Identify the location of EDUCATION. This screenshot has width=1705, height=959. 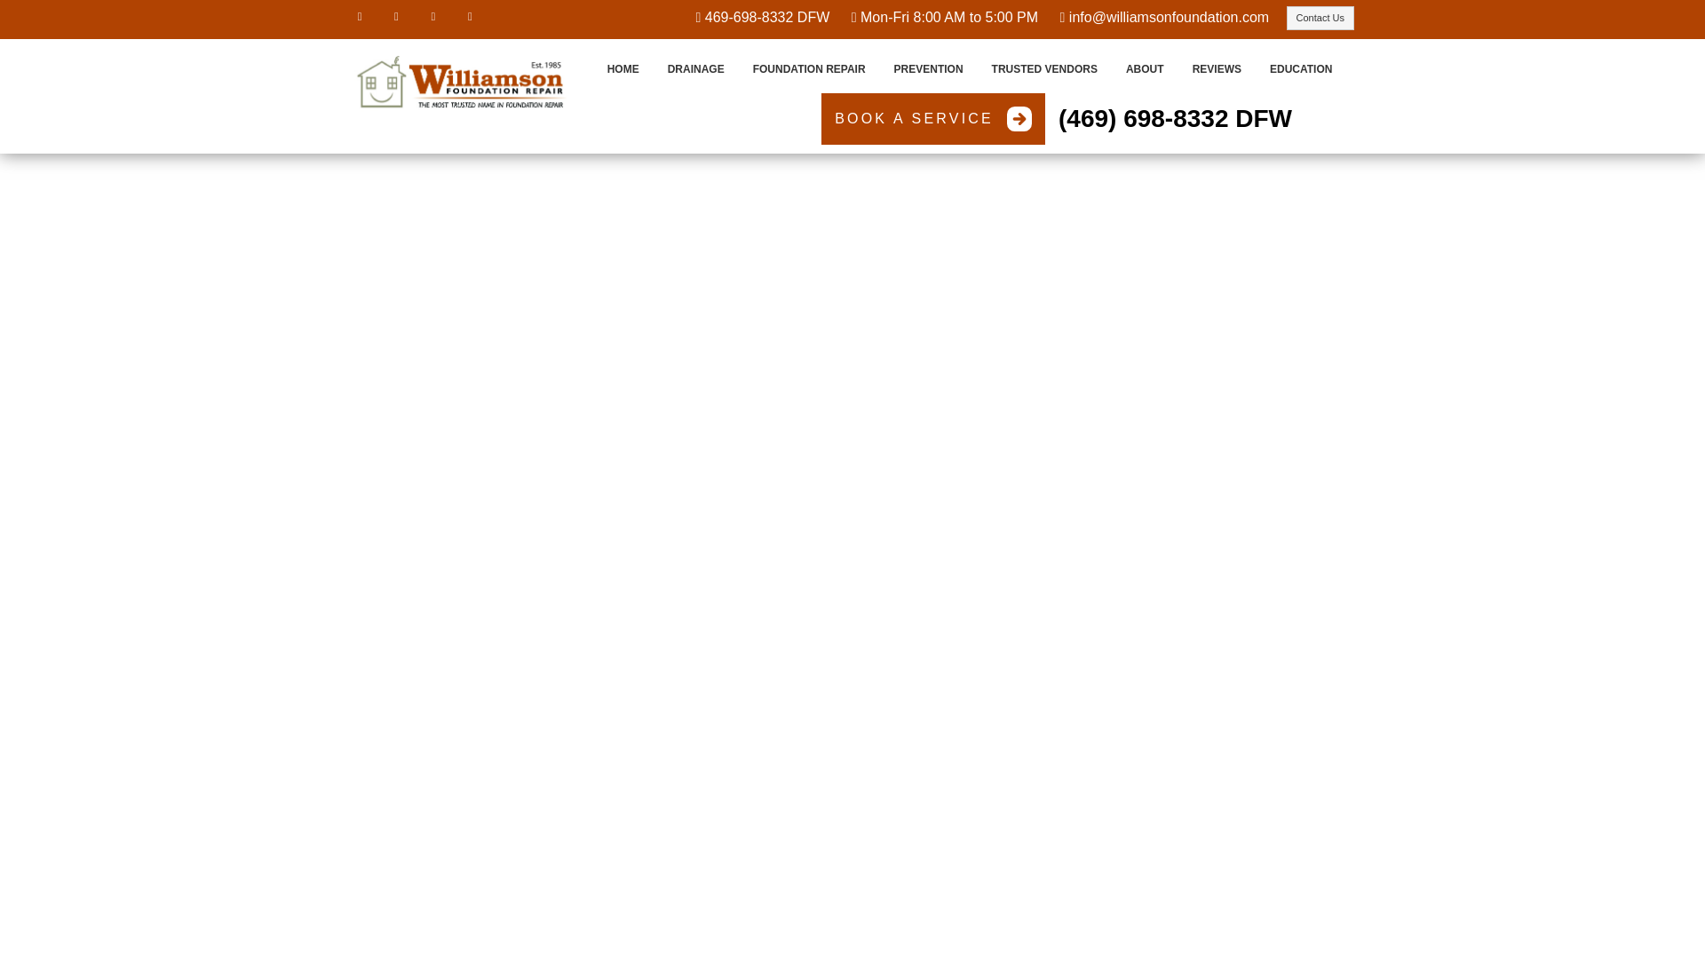
(1300, 69).